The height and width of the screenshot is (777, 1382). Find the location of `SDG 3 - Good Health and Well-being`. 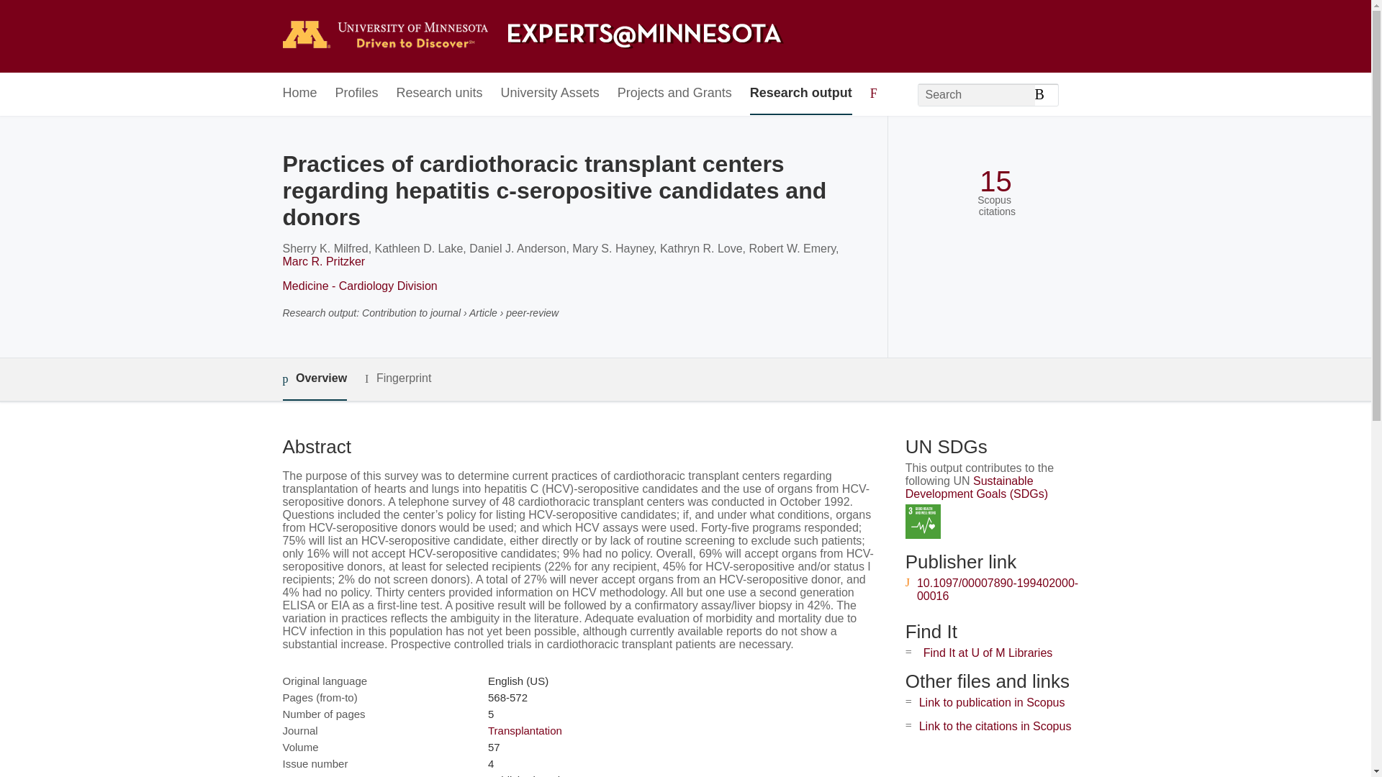

SDG 3 - Good Health and Well-being is located at coordinates (923, 521).